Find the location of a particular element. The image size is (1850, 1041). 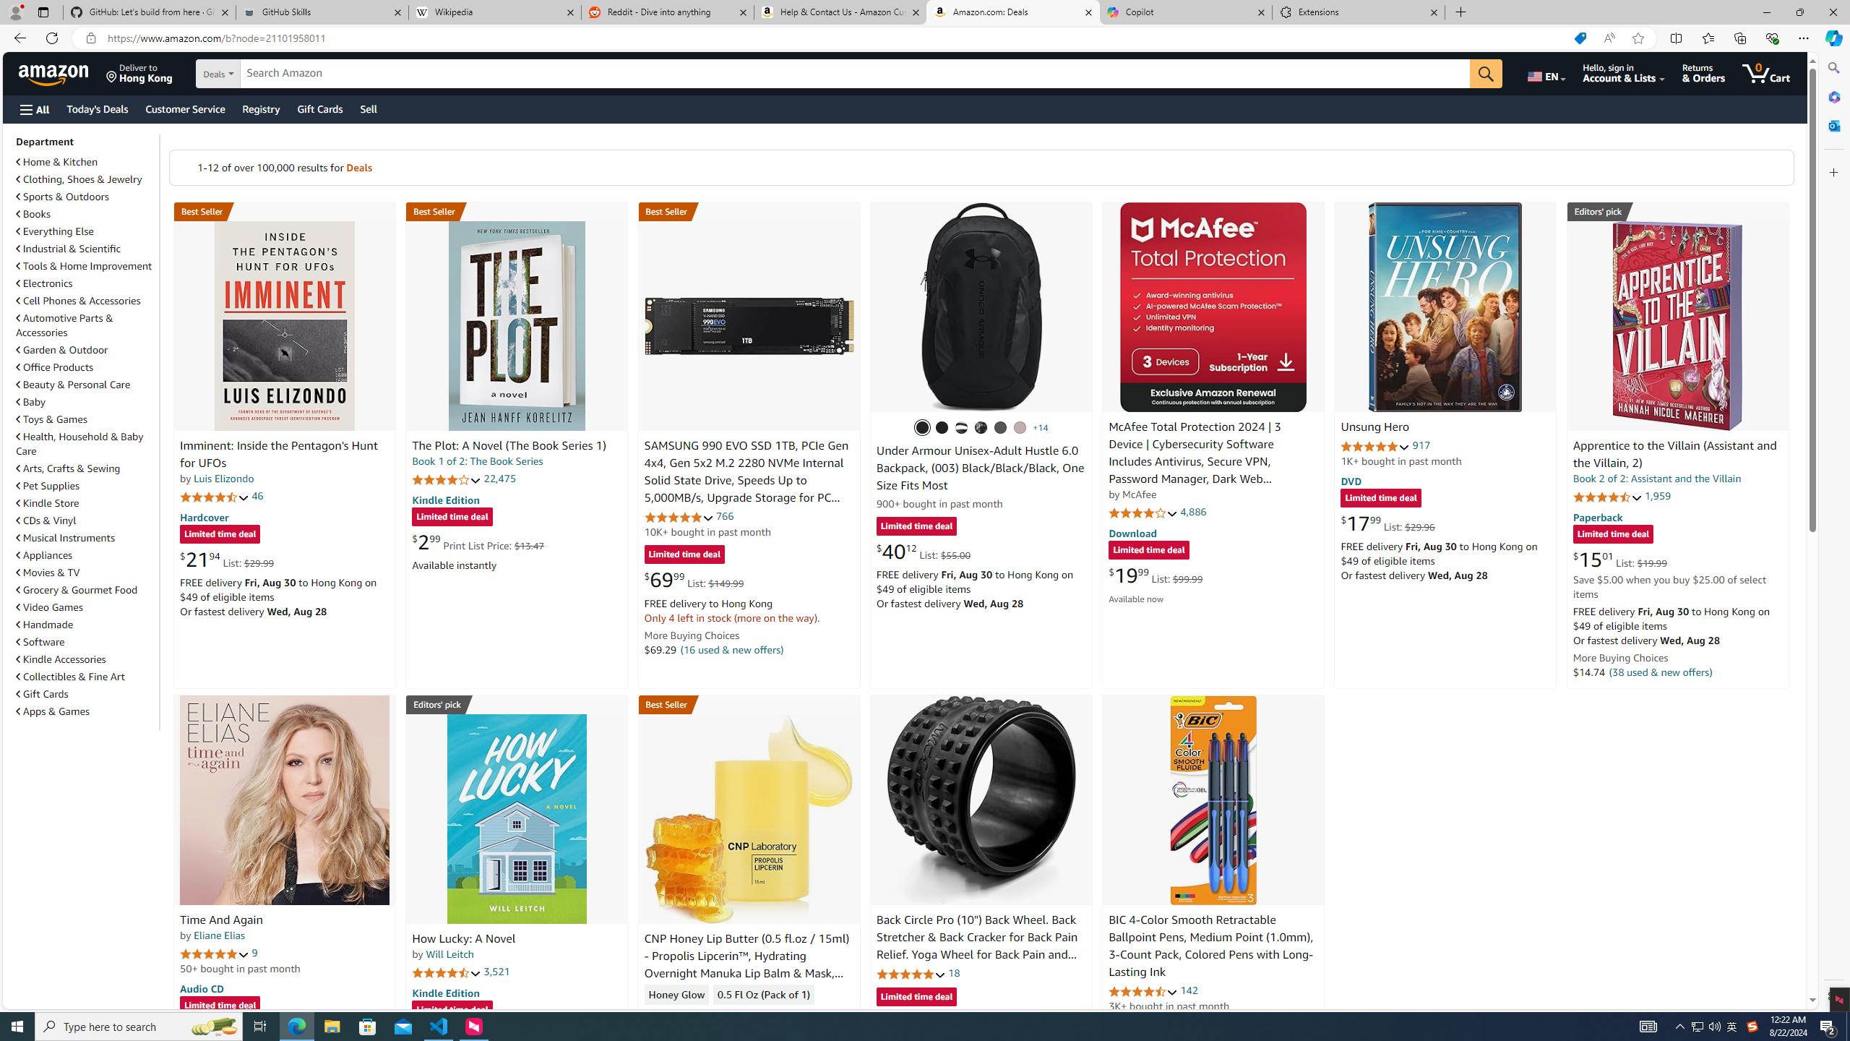

Best Seller in Lip Butters is located at coordinates (749, 704).